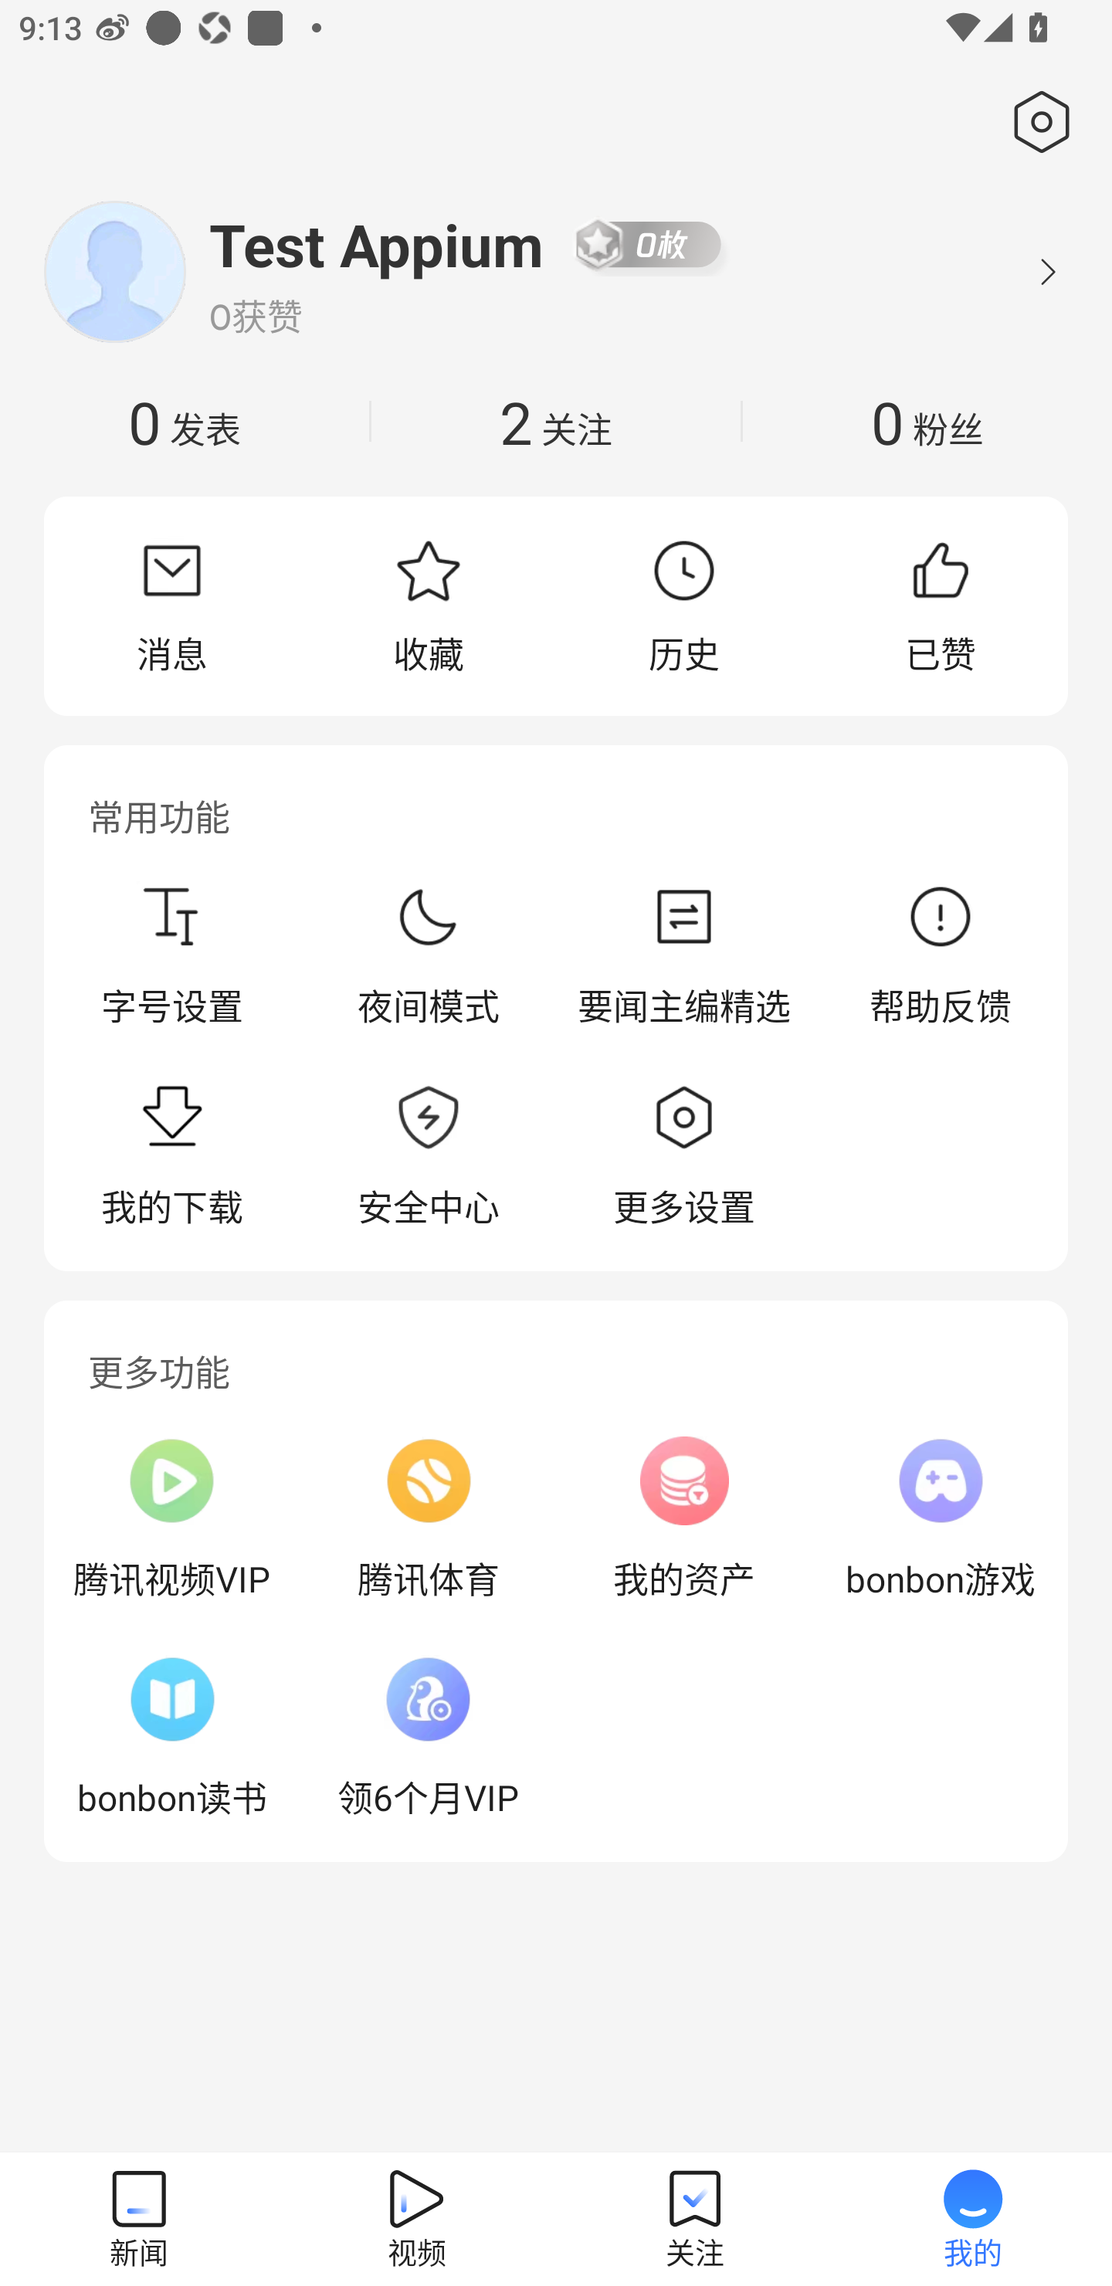  I want to click on 夜间模式，可点击, so click(428, 955).